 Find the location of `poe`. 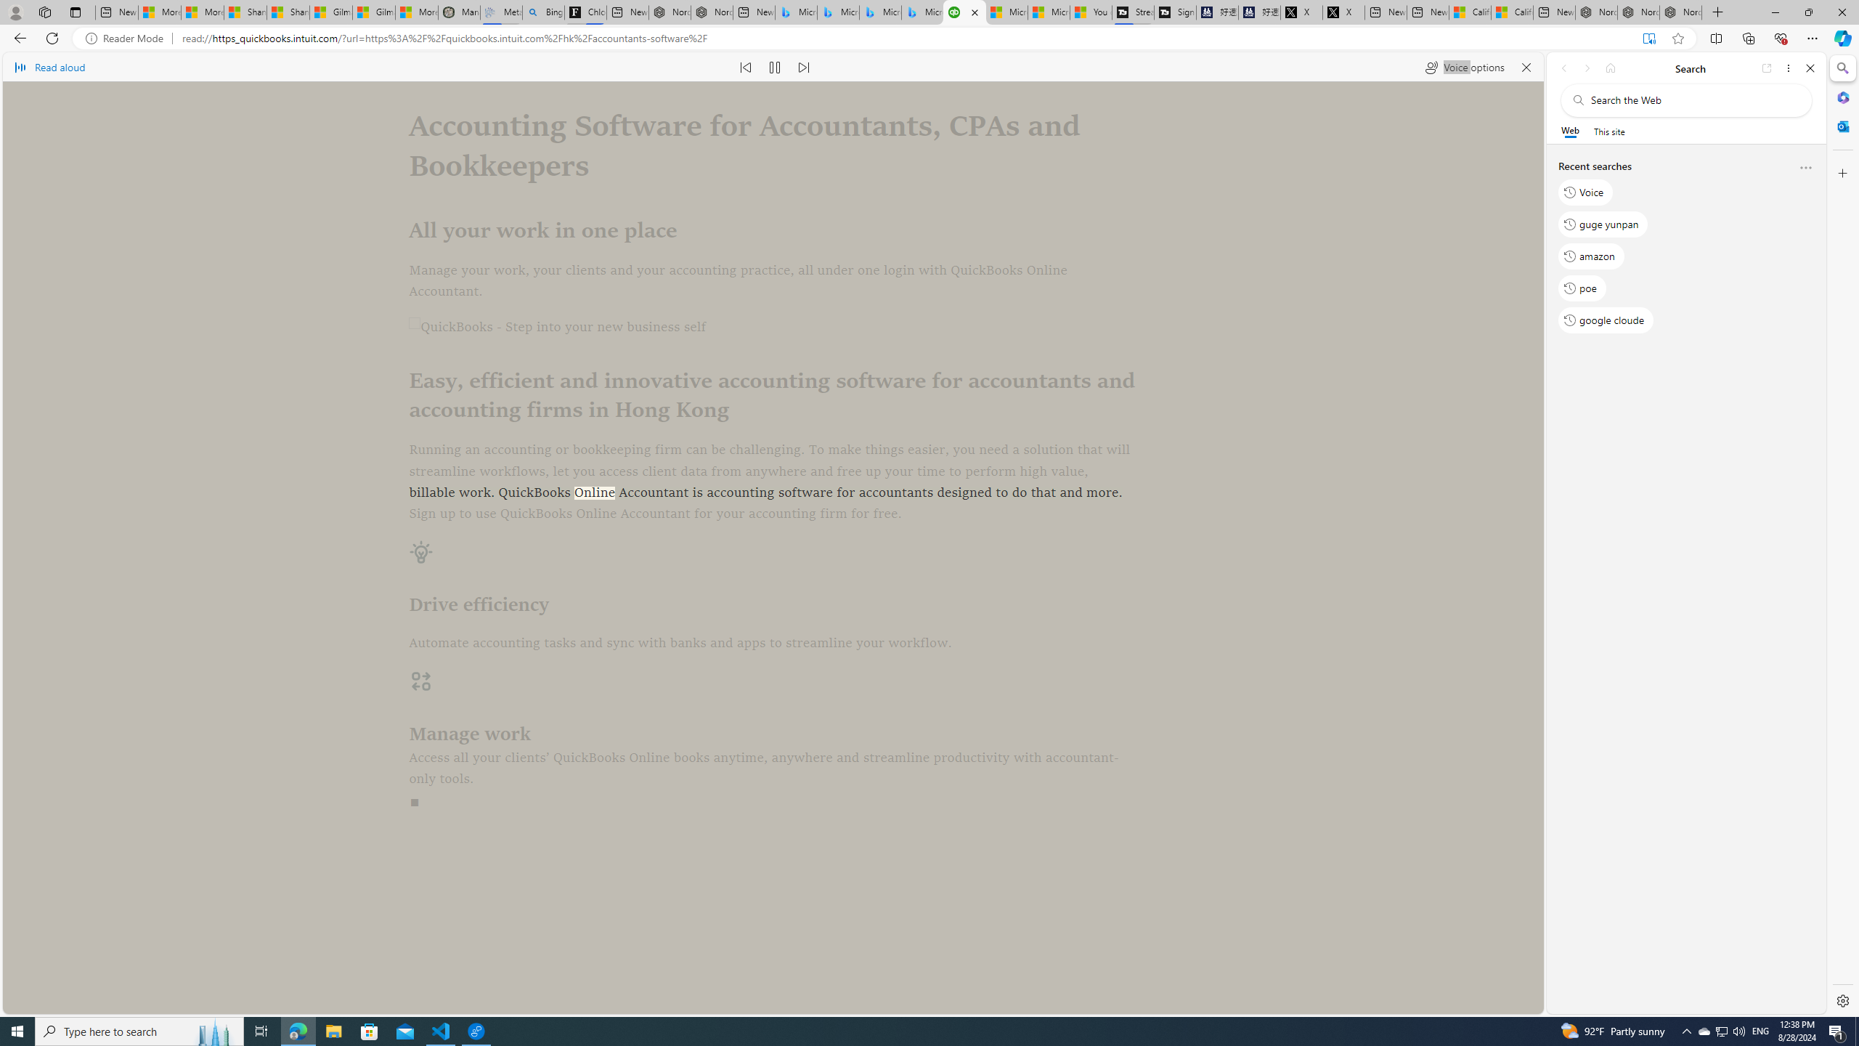

poe is located at coordinates (1582, 288).